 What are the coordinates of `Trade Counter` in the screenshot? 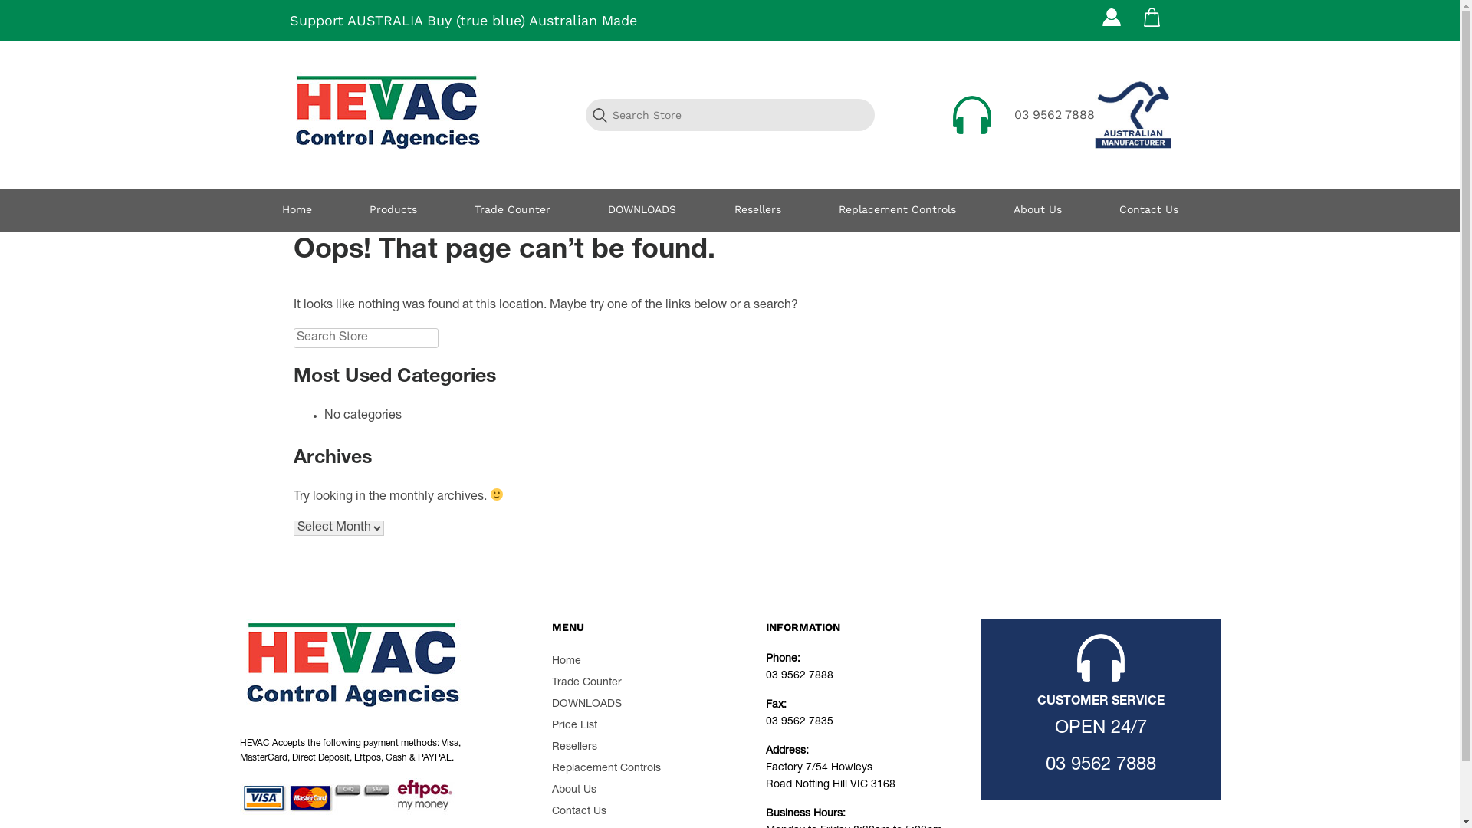 It's located at (512, 210).